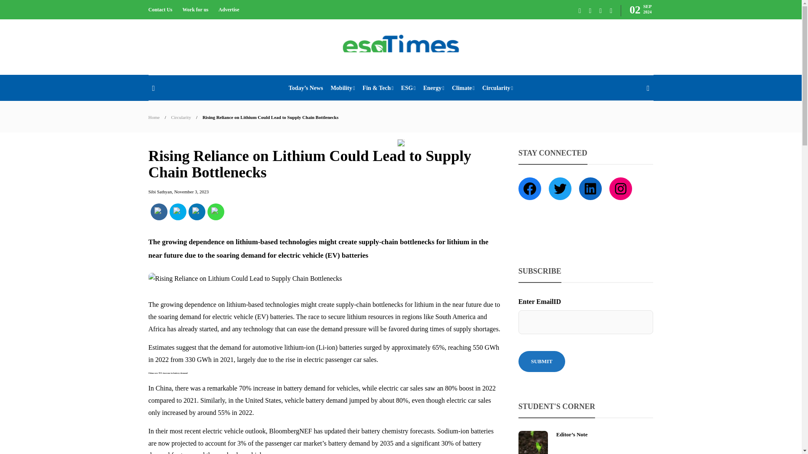 Image resolution: width=808 pixels, height=454 pixels. What do you see at coordinates (195, 10) in the screenshot?
I see `Work for us` at bounding box center [195, 10].